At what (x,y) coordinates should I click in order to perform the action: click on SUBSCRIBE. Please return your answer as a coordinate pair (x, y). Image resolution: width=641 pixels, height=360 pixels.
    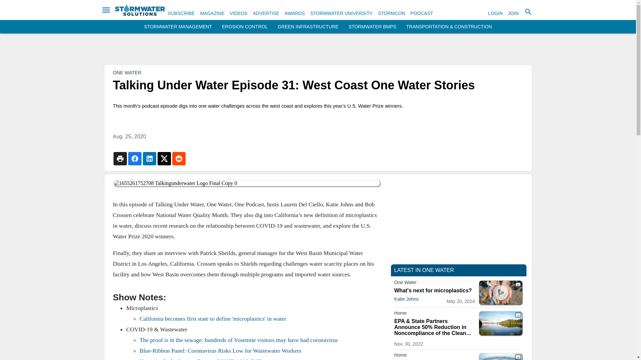
    Looking at the image, I should click on (181, 13).